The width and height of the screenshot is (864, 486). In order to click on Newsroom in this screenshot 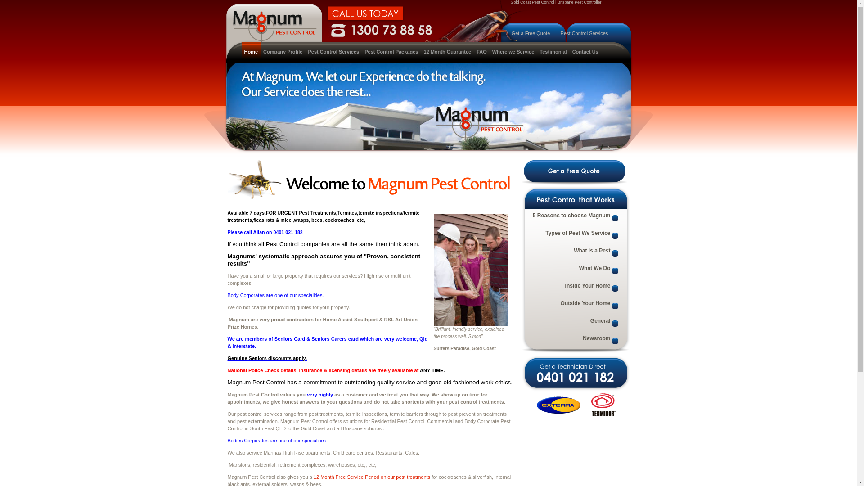, I will do `click(574, 341)`.